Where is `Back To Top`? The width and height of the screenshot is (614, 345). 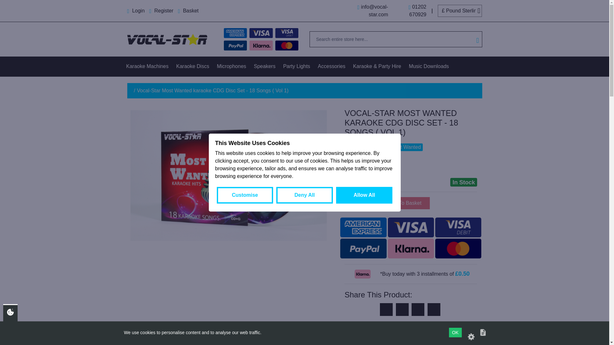
Back To Top is located at coordinates (596, 332).